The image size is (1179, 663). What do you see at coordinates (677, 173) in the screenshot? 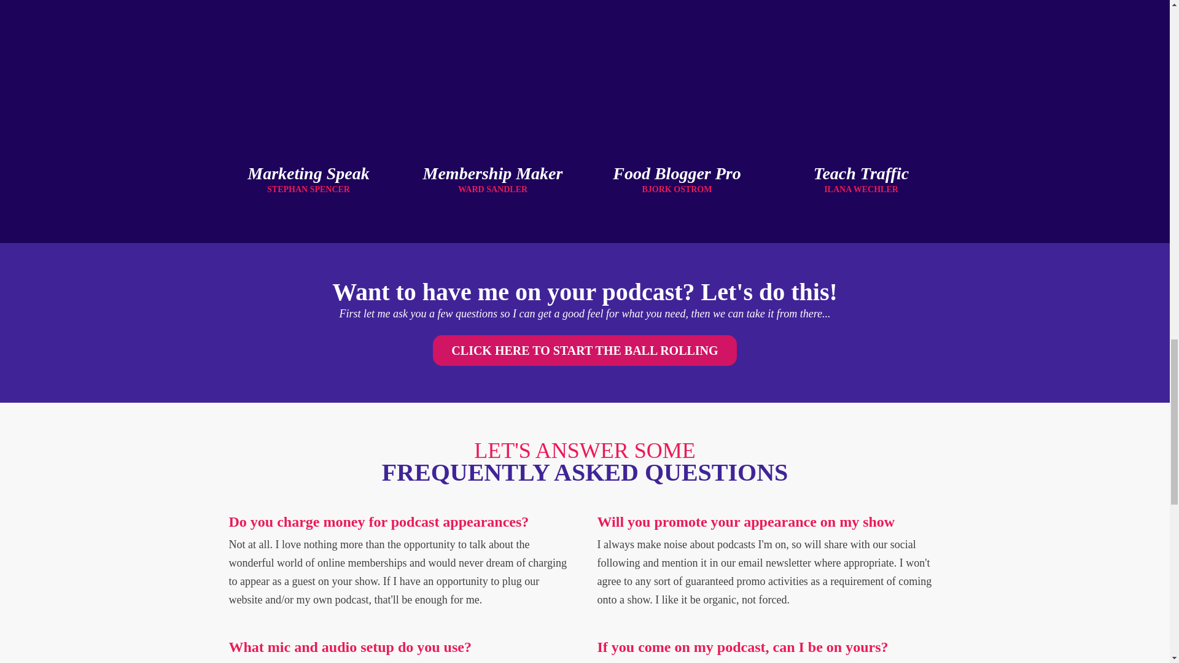
I see `Food Blogger Pro` at bounding box center [677, 173].